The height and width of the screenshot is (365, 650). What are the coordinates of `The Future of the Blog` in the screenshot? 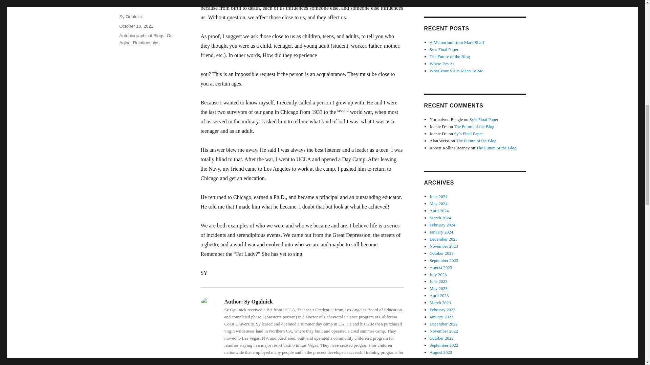 It's located at (496, 147).